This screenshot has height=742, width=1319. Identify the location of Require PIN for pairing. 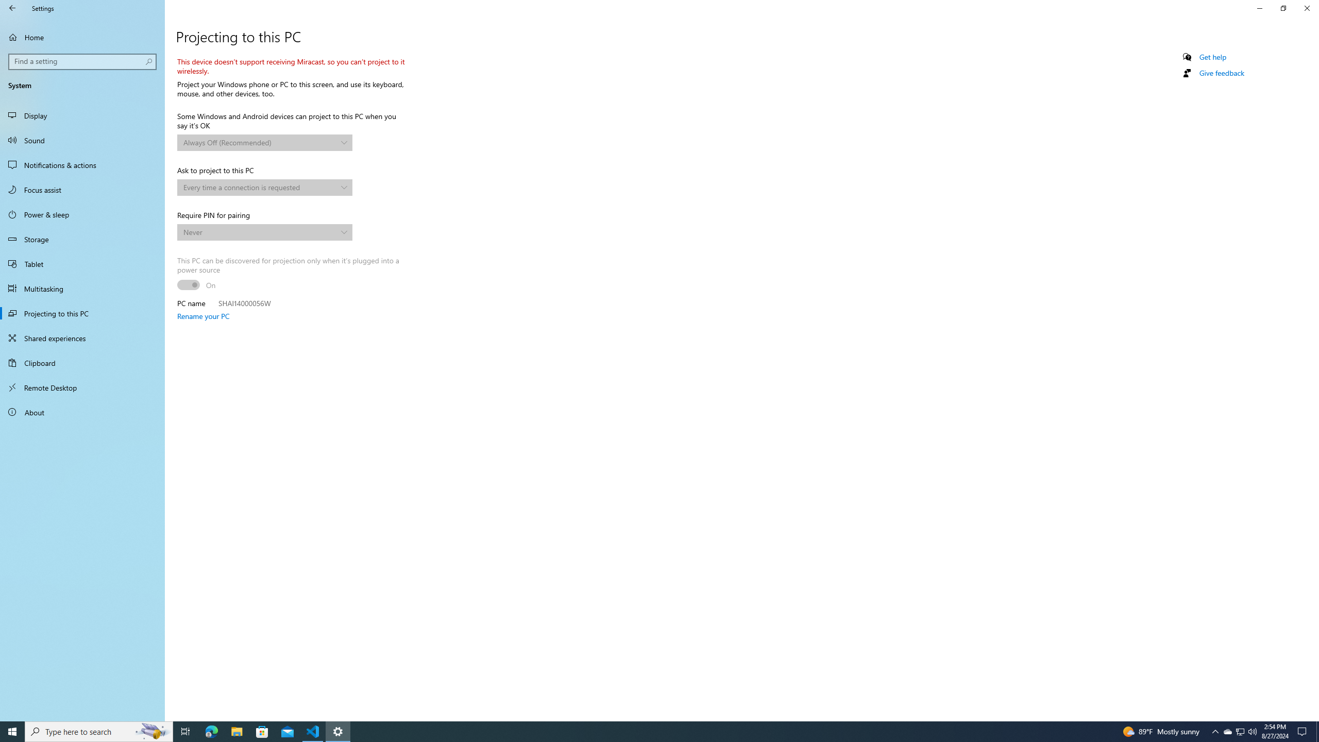
(264, 232).